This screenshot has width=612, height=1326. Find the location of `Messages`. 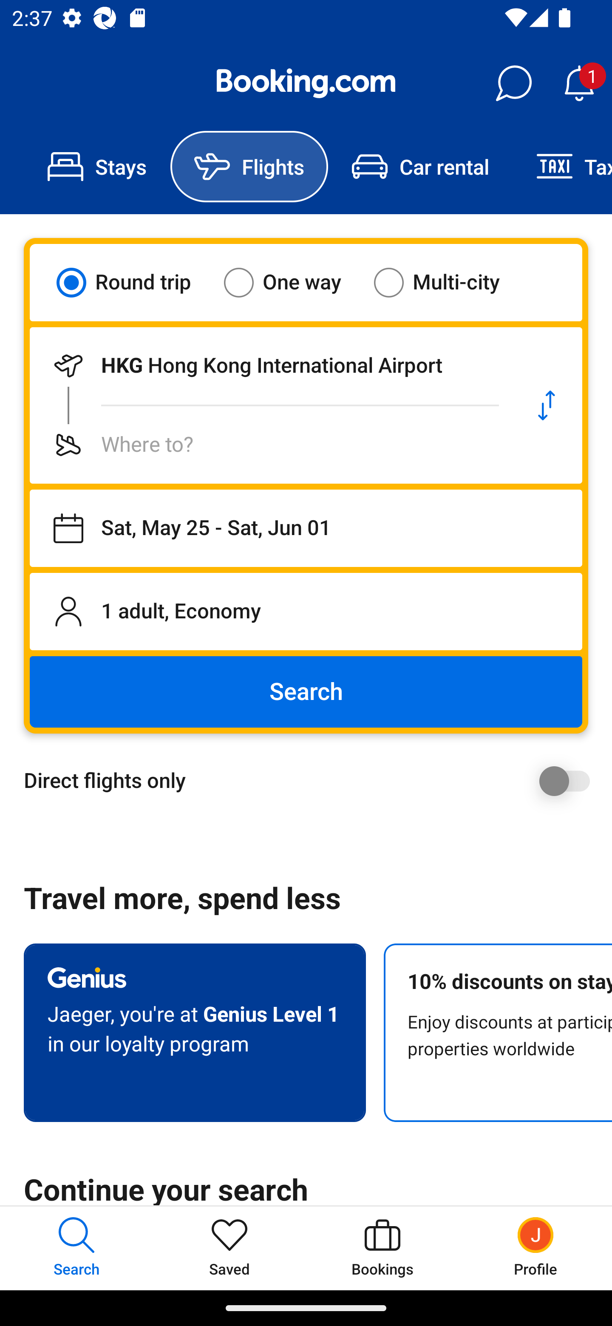

Messages is located at coordinates (513, 83).